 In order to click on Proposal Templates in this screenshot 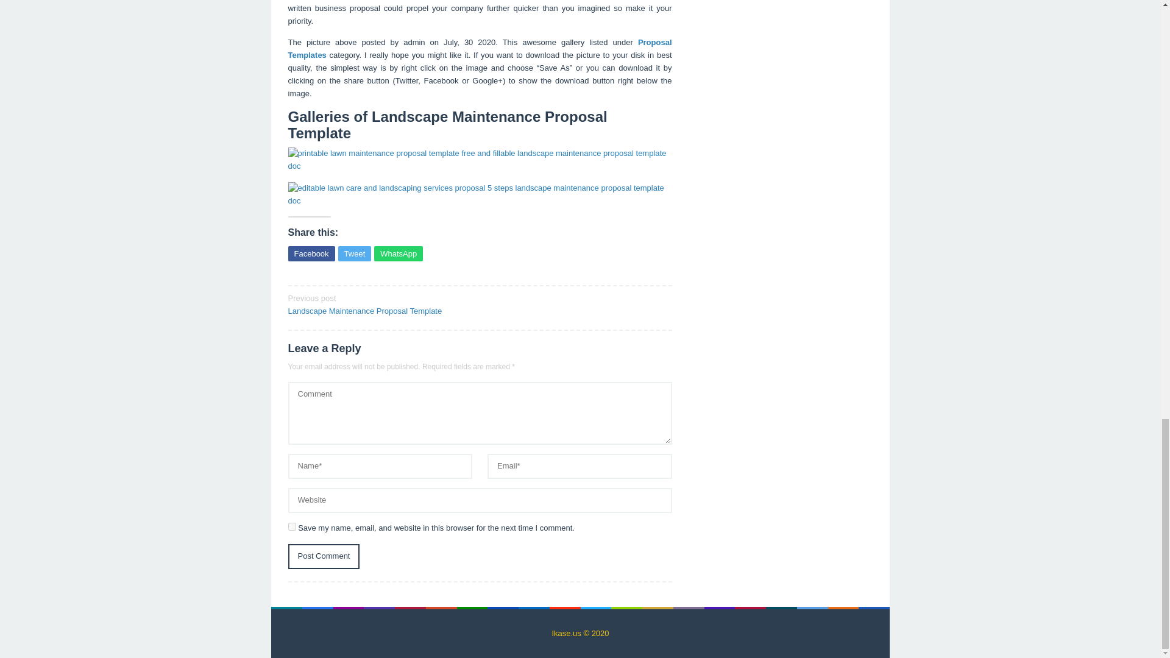, I will do `click(323, 557)`.